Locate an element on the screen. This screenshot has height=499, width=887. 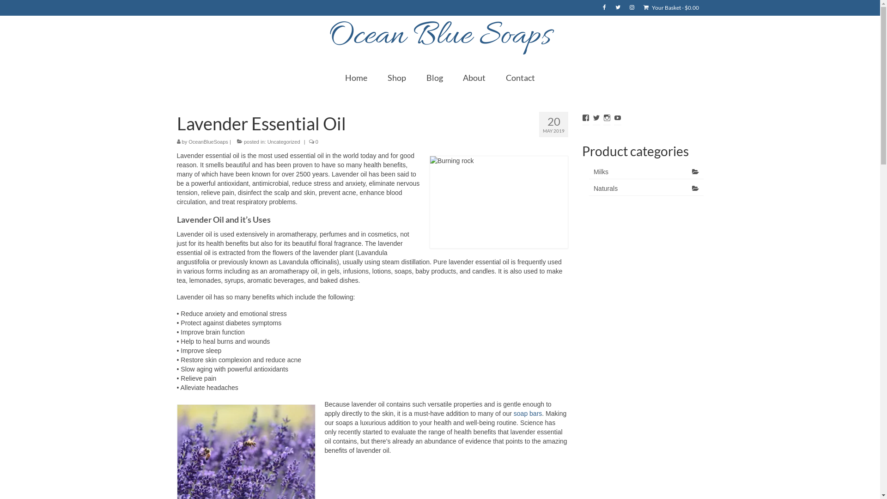
Ocean Blue Soaps is located at coordinates (440, 36).